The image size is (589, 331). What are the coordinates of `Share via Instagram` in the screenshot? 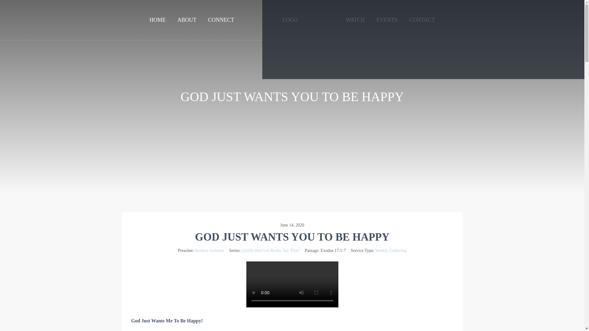 It's located at (423, 40).